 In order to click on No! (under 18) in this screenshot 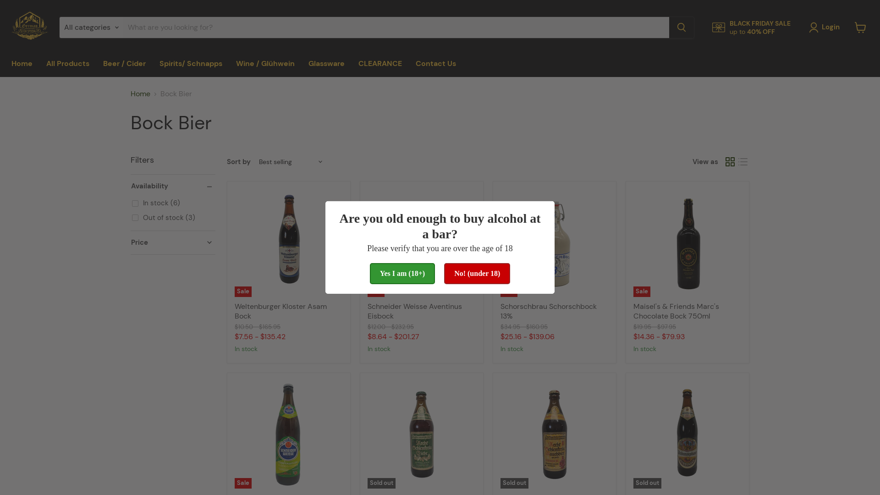, I will do `click(477, 274)`.